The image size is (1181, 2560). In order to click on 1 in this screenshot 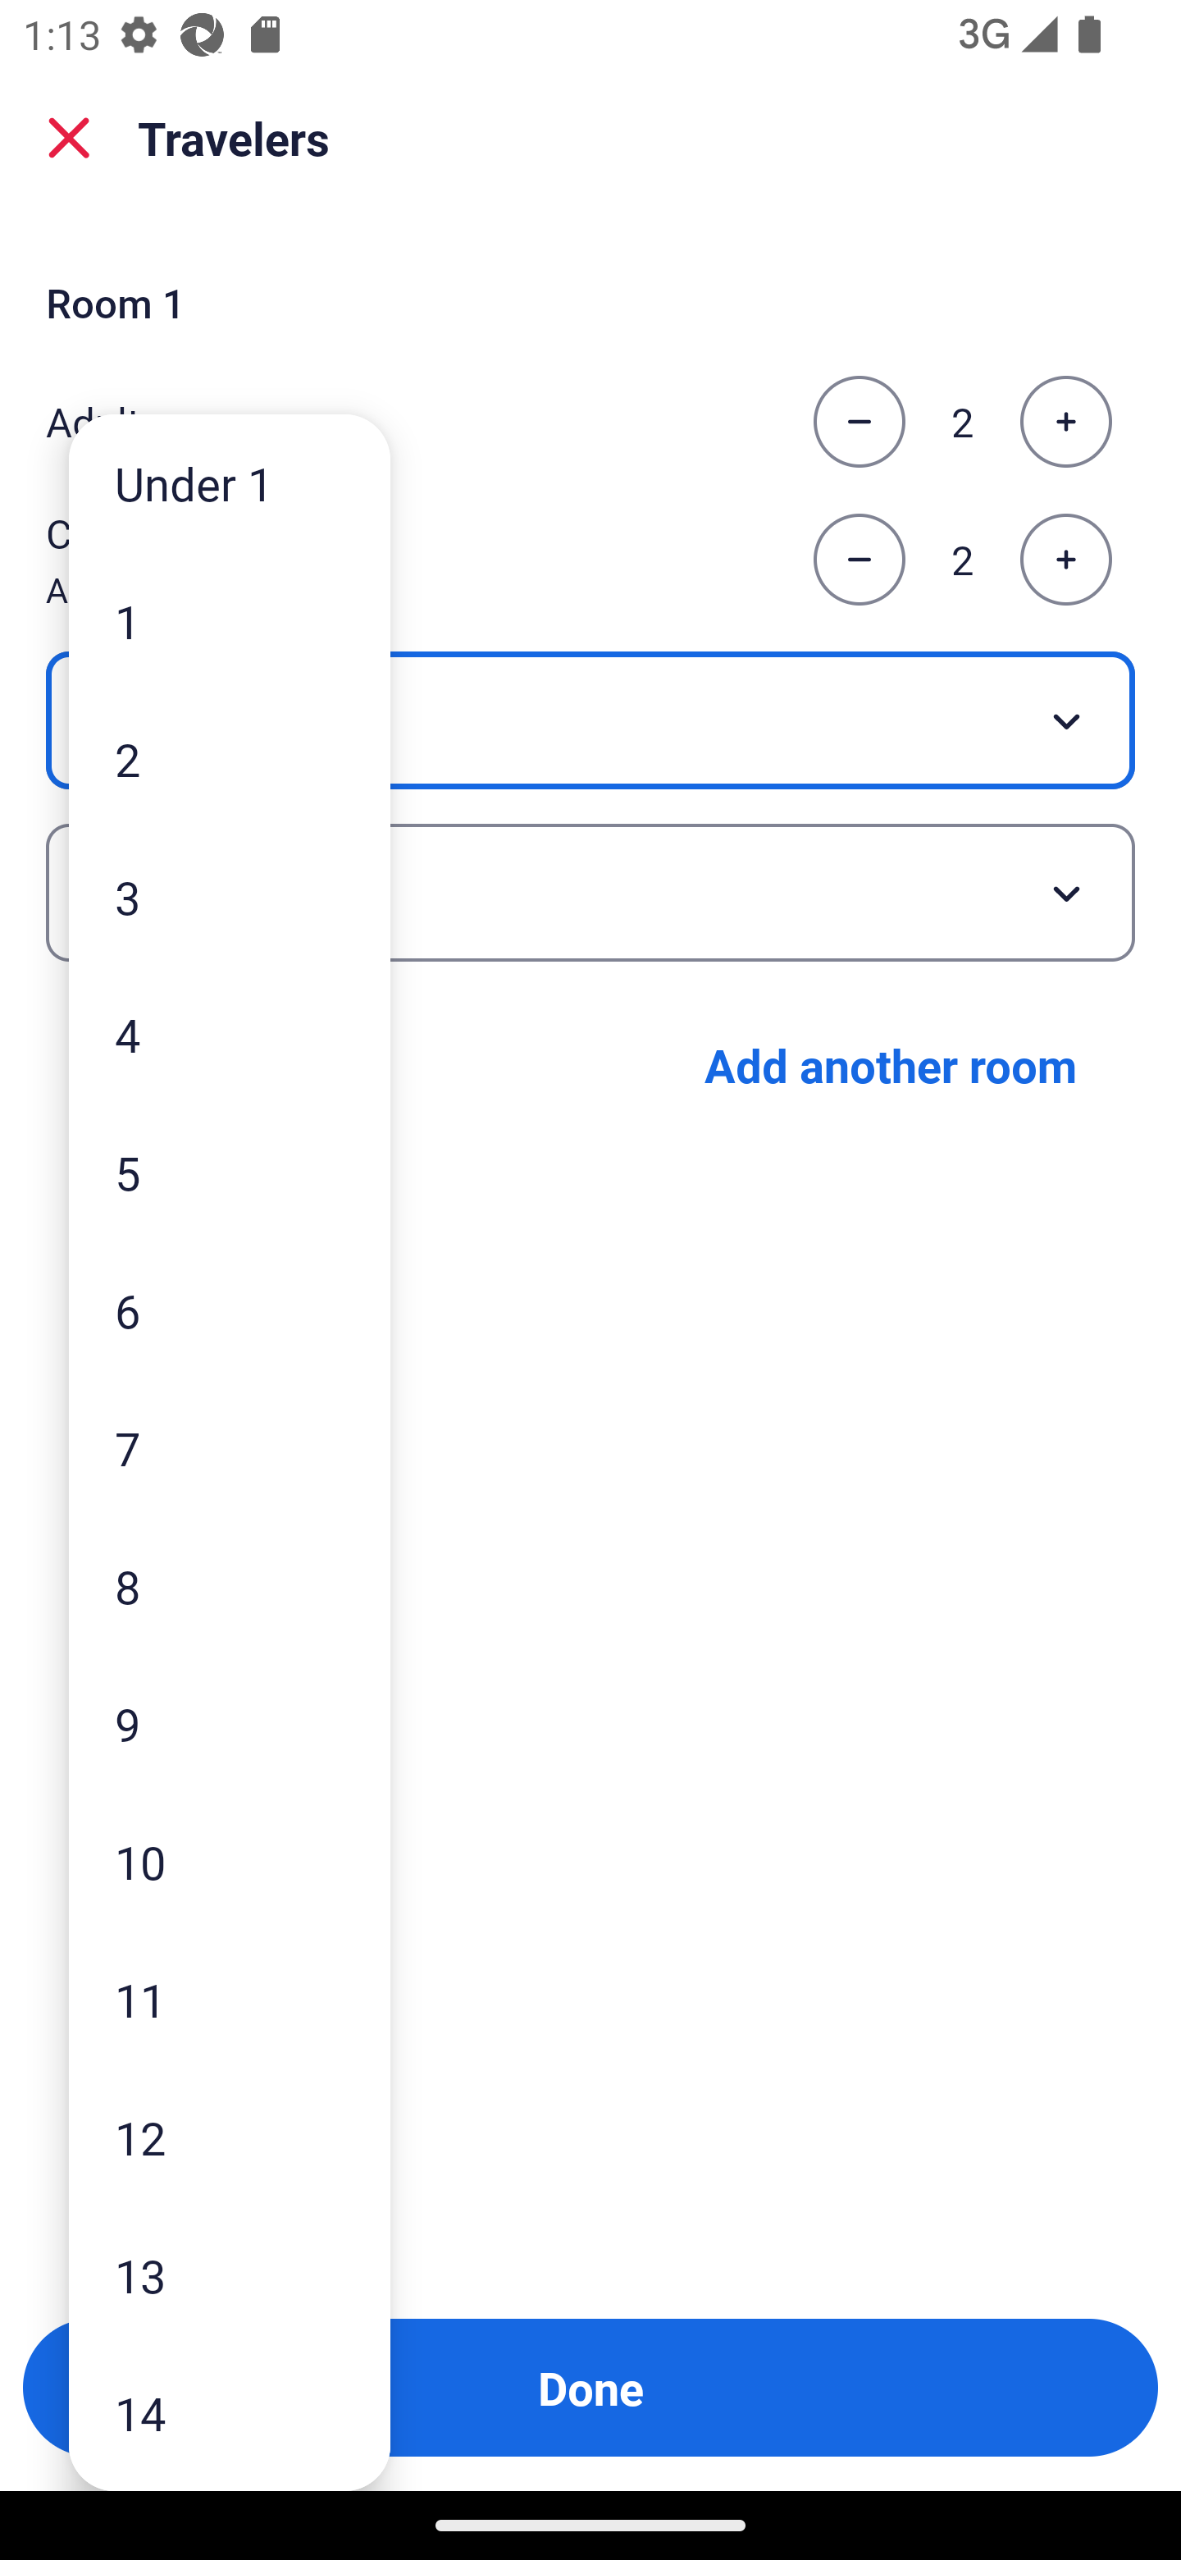, I will do `click(230, 622)`.